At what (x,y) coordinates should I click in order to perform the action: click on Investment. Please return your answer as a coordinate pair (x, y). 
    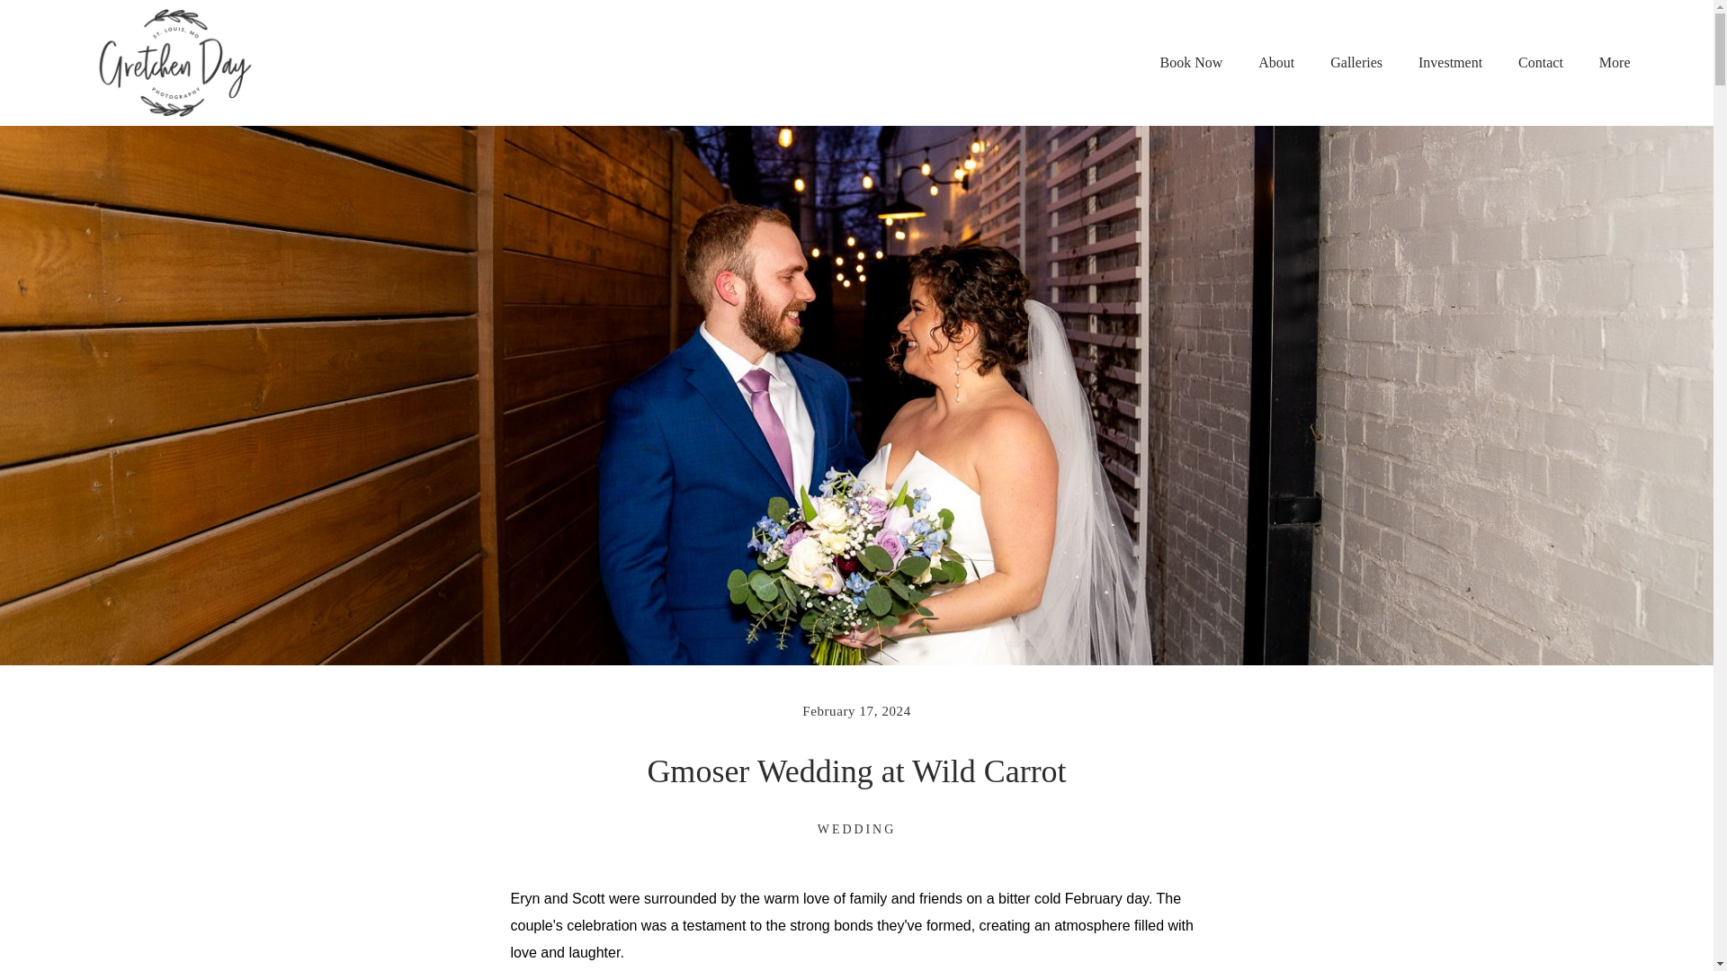
    Looking at the image, I should click on (1450, 63).